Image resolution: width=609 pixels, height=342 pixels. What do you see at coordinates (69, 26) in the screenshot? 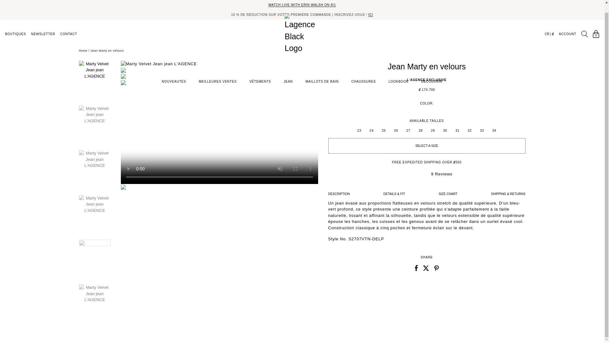
I see `CONTACT` at bounding box center [69, 26].